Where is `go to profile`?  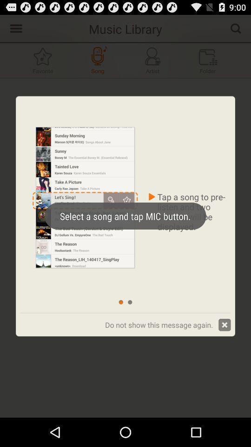 go to profile is located at coordinates (152, 61).